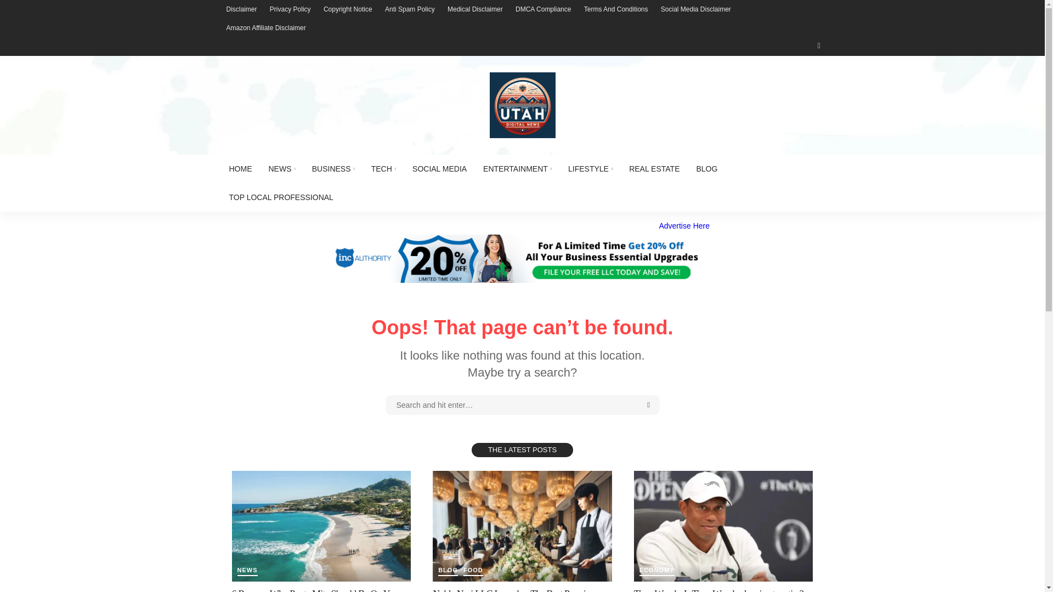 The width and height of the screenshot is (1053, 592). Describe the element at coordinates (616, 9) in the screenshot. I see `Terms And Conditions` at that location.